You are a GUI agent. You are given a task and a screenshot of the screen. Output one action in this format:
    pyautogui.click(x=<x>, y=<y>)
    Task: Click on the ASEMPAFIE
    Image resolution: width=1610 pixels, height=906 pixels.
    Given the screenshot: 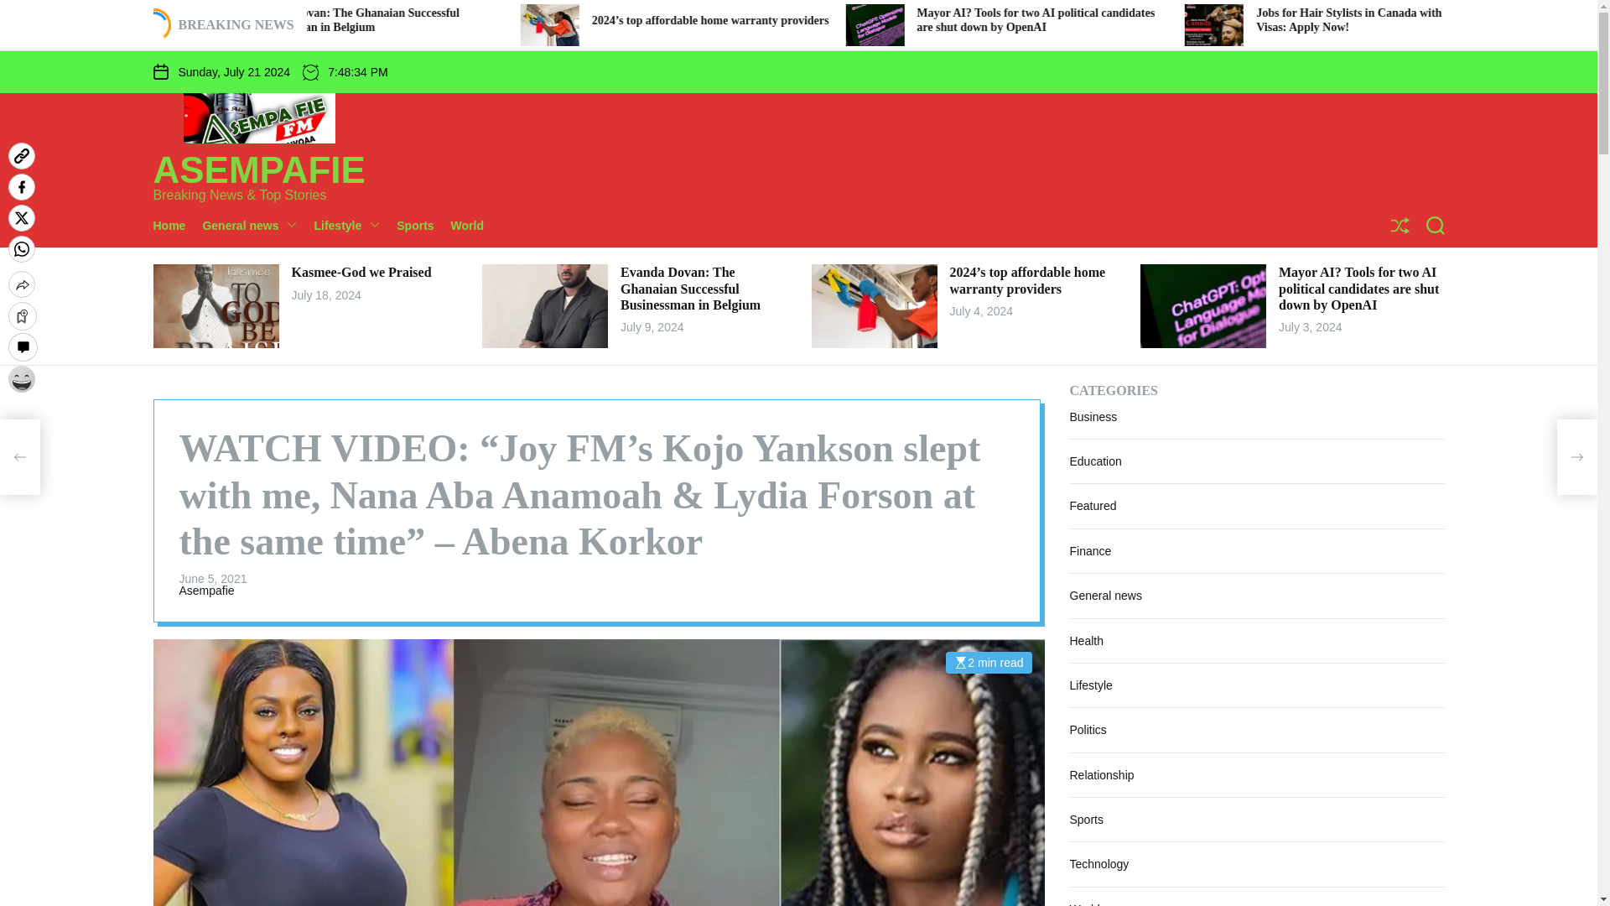 What is the action you would take?
    pyautogui.click(x=258, y=169)
    